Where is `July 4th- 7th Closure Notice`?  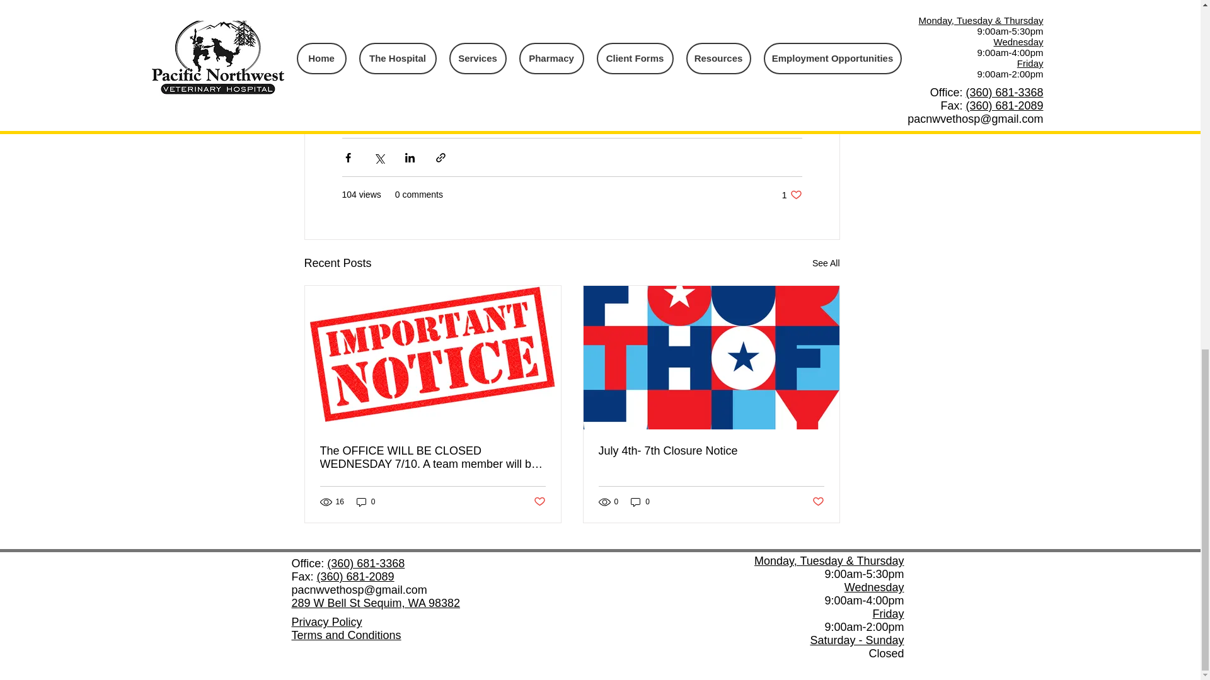
July 4th- 7th Closure Notice is located at coordinates (711, 451).